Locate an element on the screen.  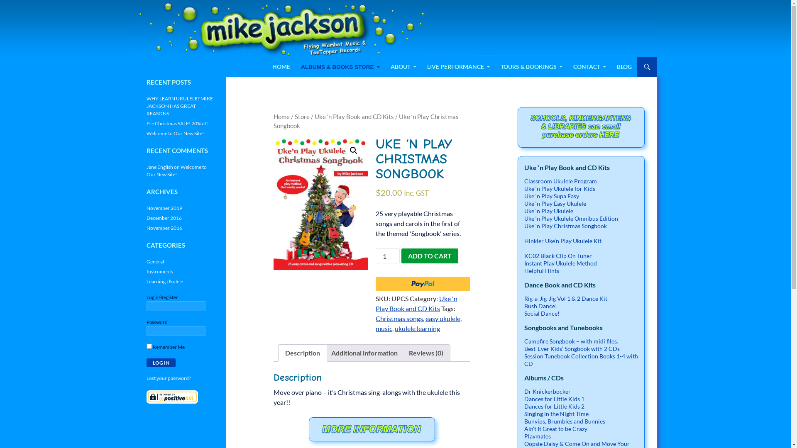
HOME is located at coordinates (281, 67).